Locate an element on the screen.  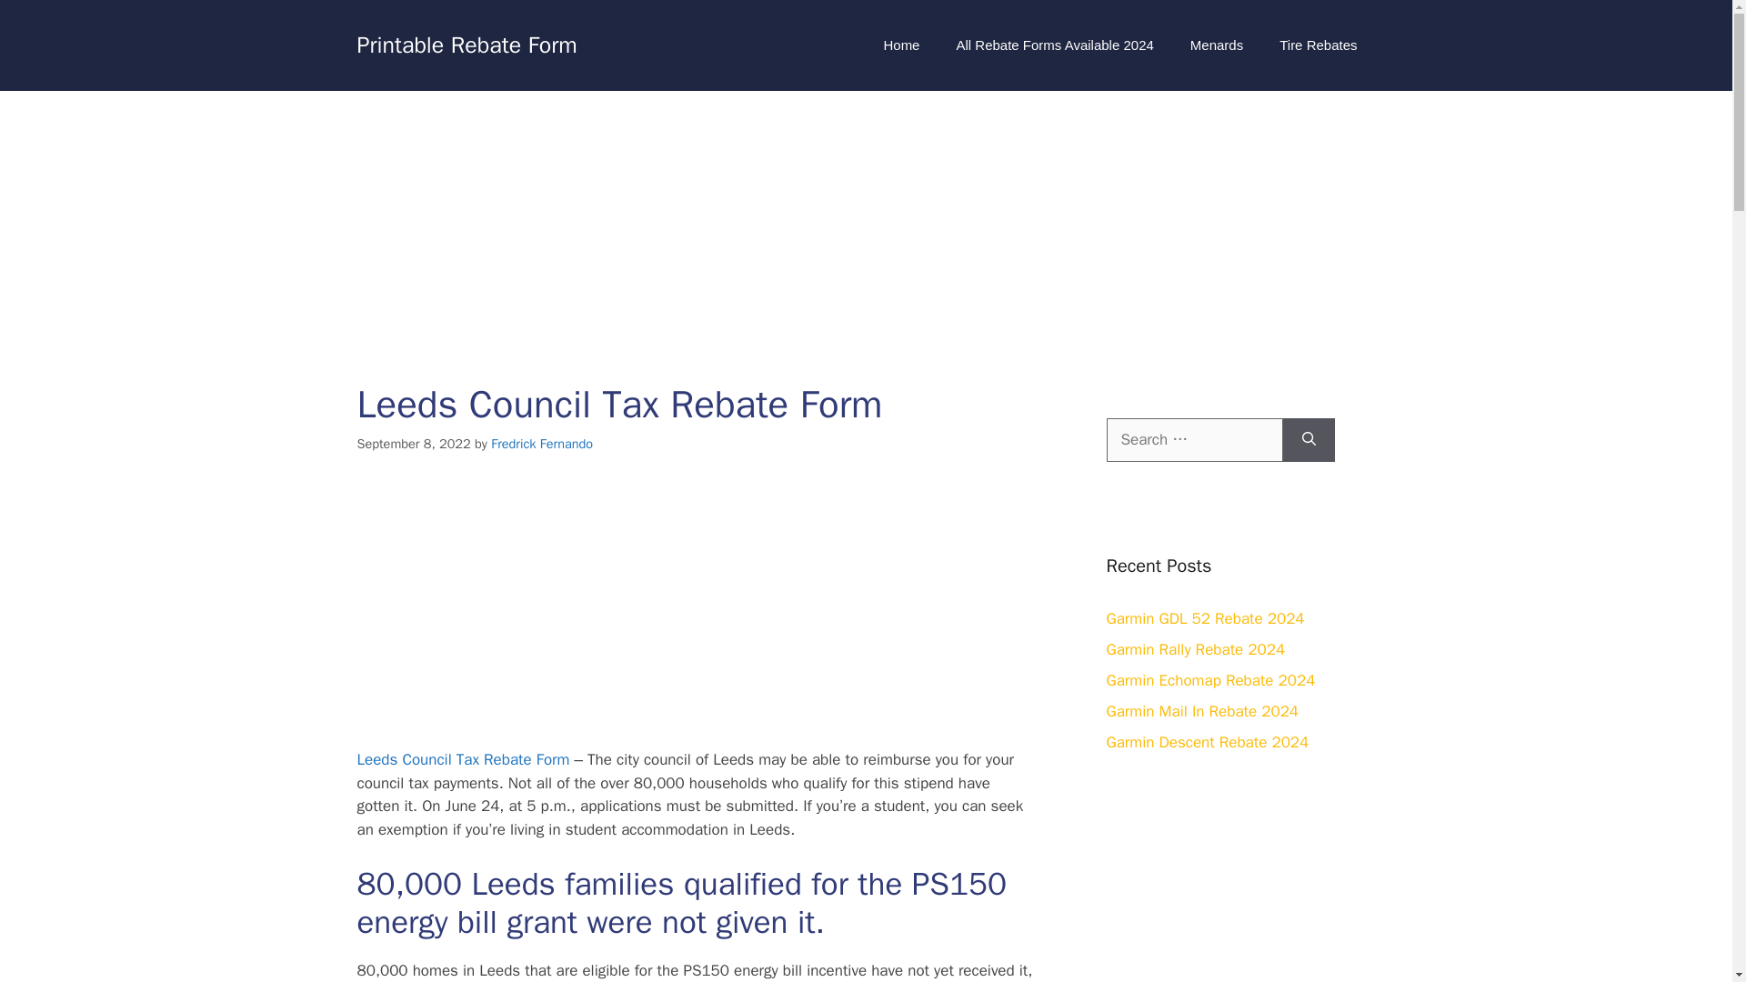
Leeds Council Tax Rebate Form is located at coordinates (462, 759).